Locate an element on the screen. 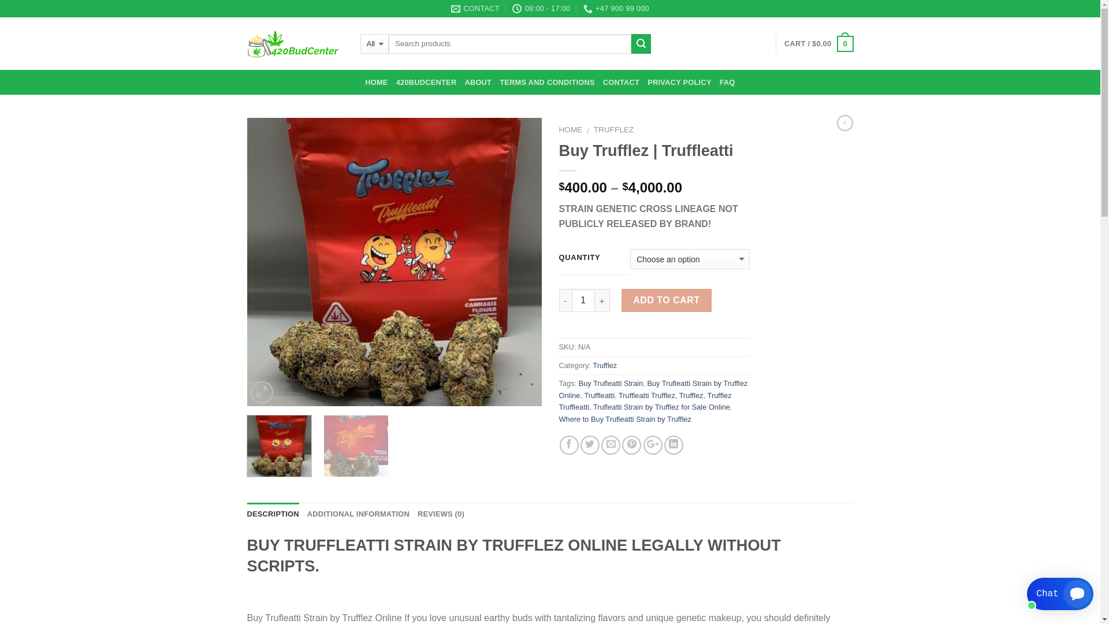 The width and height of the screenshot is (1109, 624). Truffleatti is located at coordinates (600, 395).